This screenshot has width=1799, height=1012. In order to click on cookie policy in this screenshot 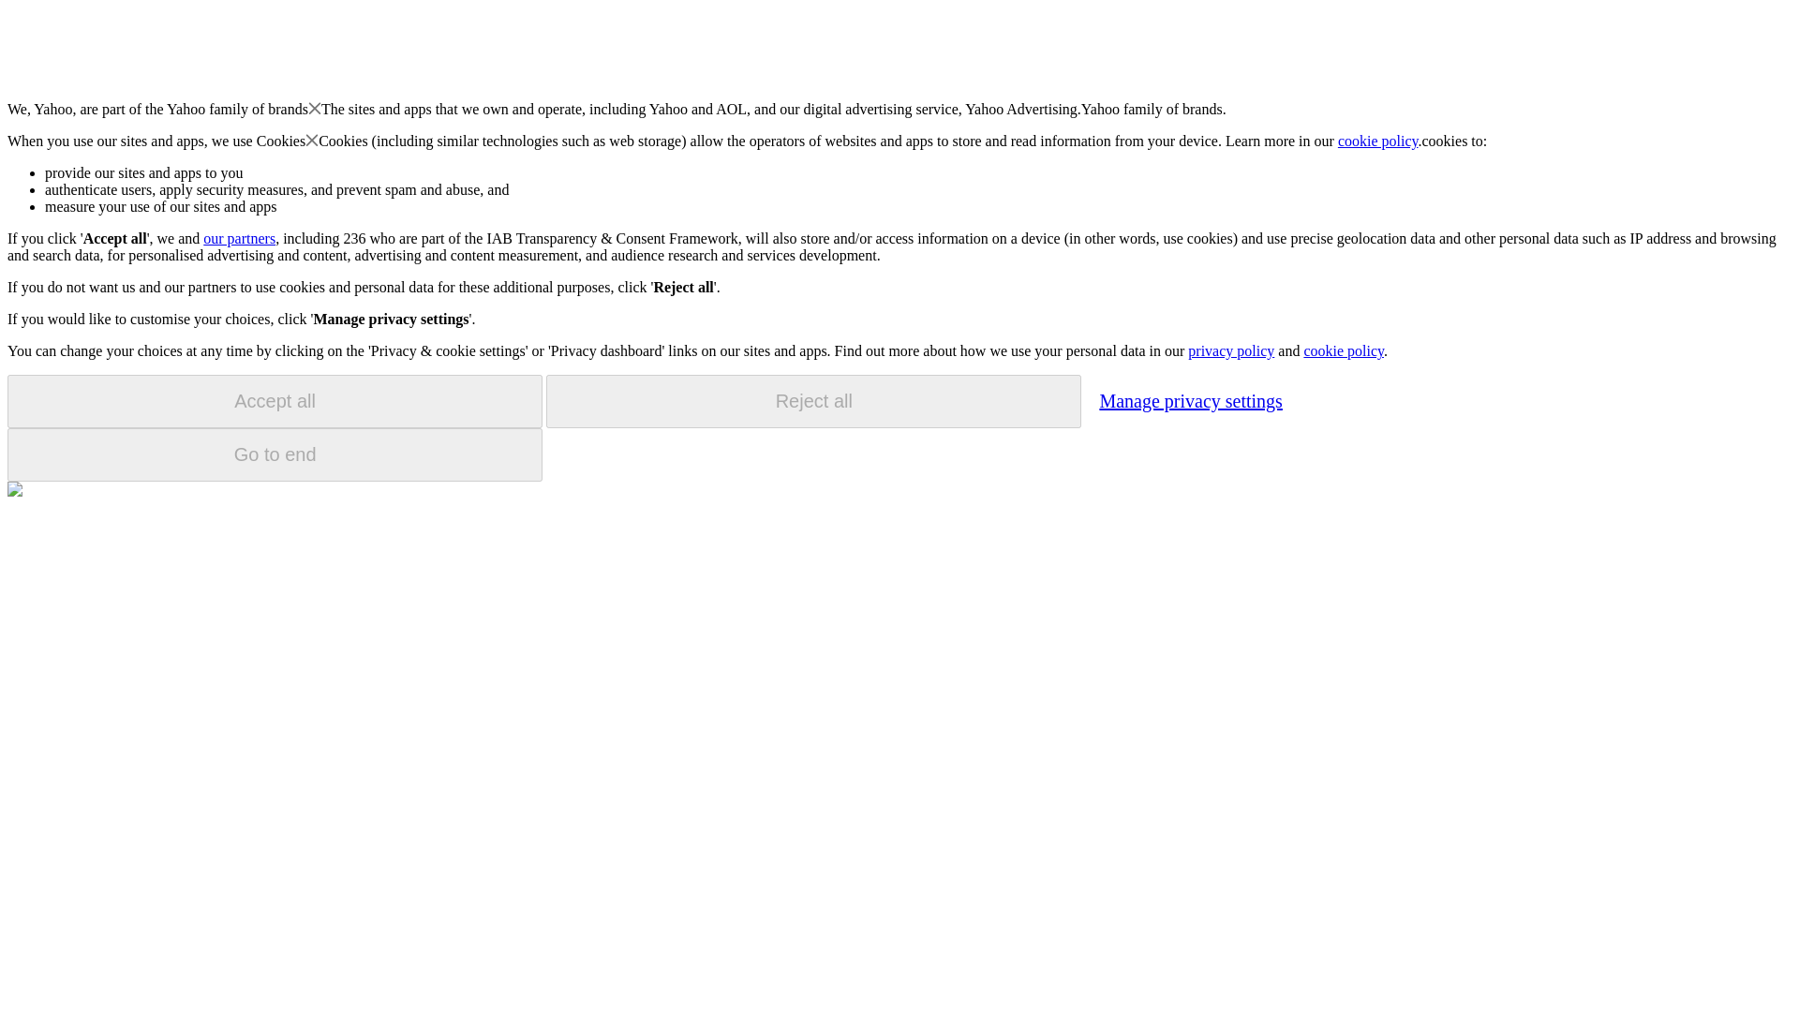, I will do `click(1378, 141)`.